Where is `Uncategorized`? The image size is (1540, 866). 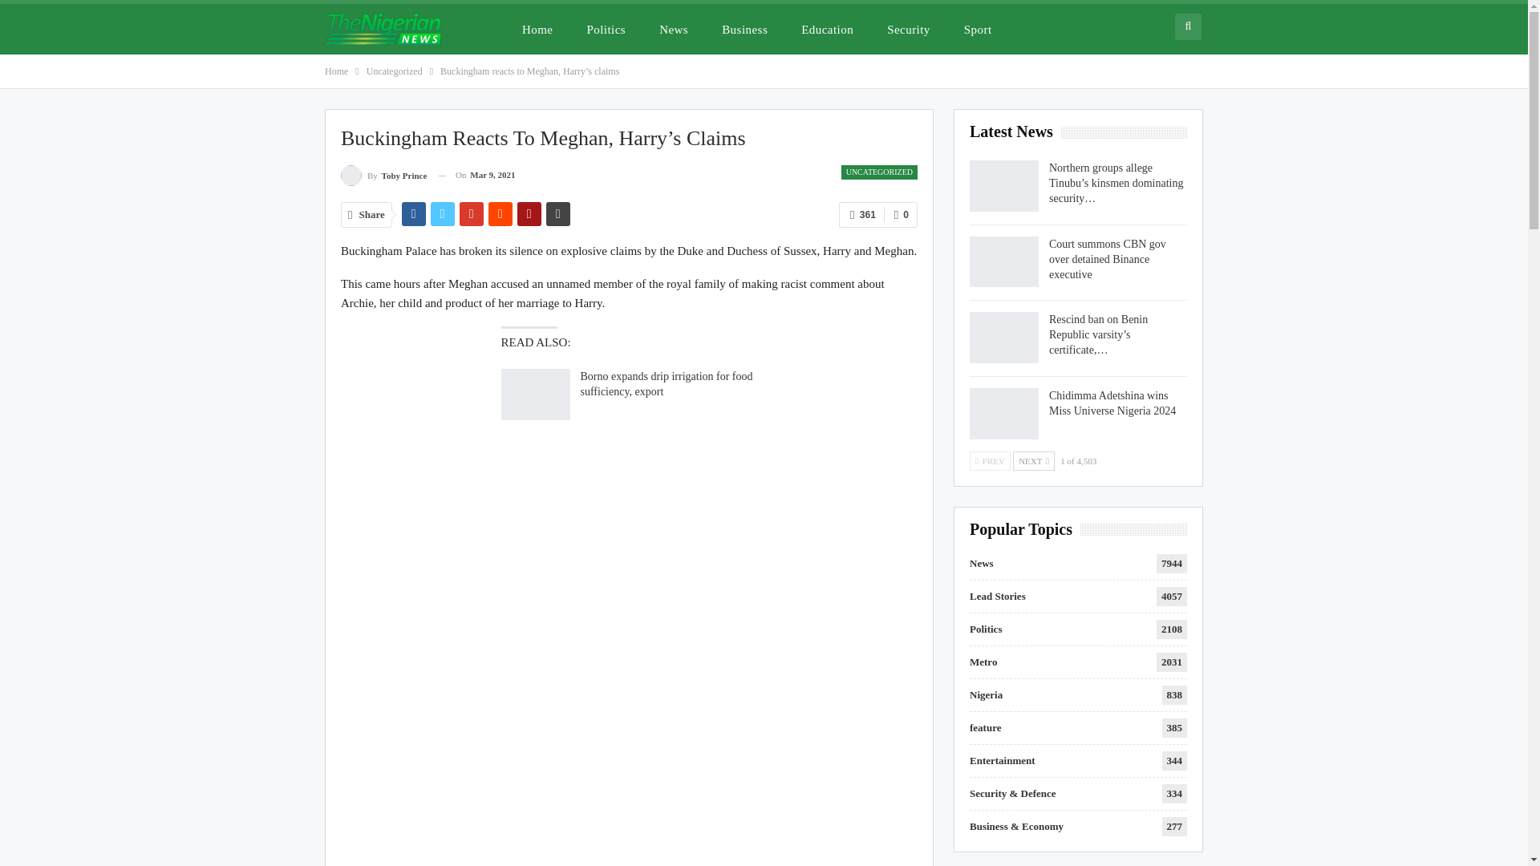 Uncategorized is located at coordinates (394, 71).